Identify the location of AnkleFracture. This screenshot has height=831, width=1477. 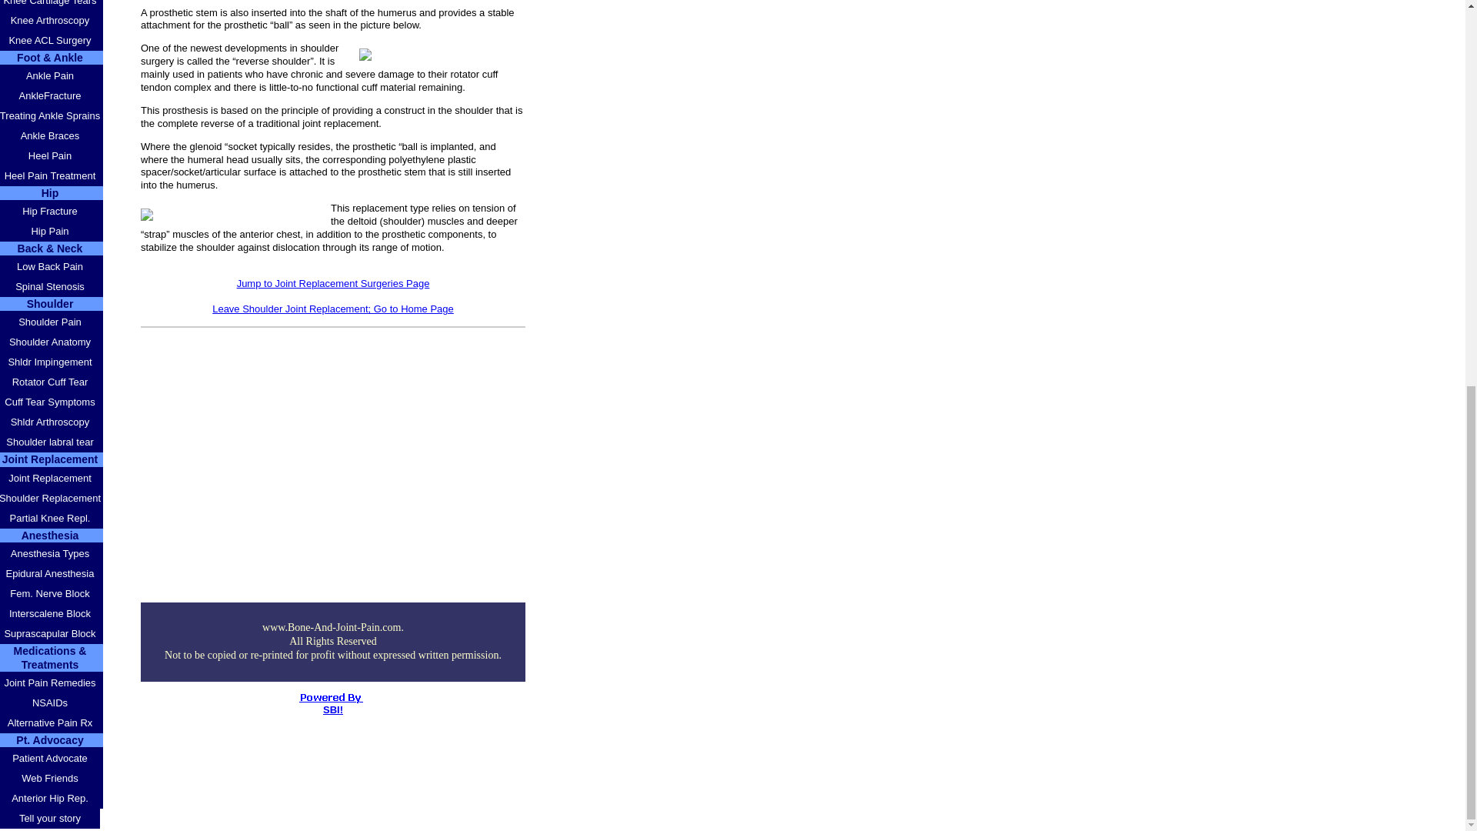
(52, 96).